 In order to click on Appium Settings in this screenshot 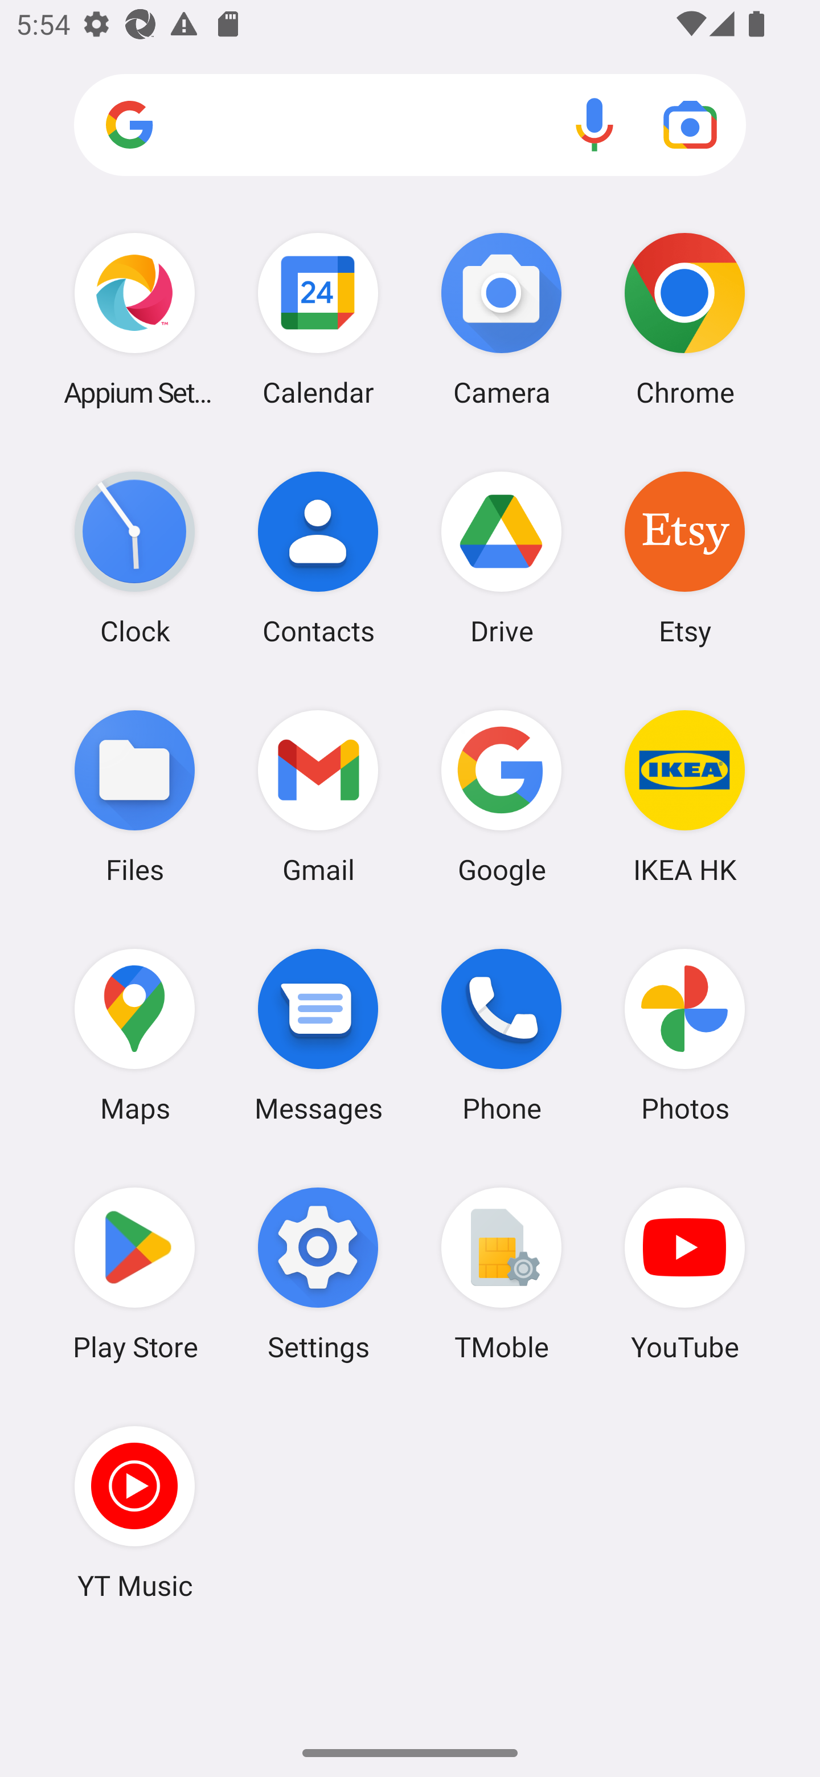, I will do `click(134, 319)`.